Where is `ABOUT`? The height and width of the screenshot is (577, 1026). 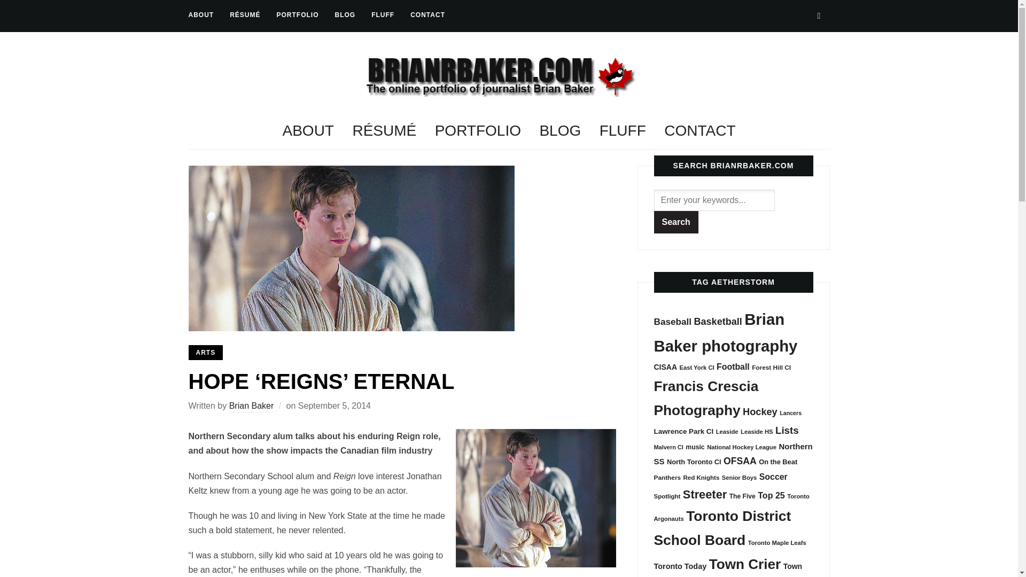 ABOUT is located at coordinates (200, 15).